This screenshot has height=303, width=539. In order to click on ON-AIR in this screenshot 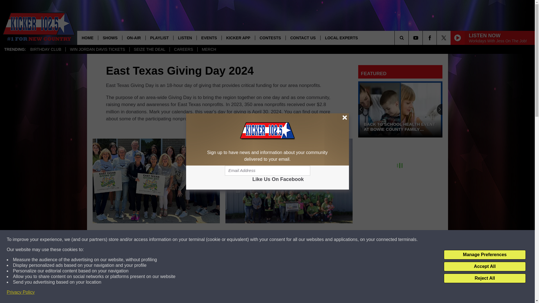, I will do `click(134, 38)`.